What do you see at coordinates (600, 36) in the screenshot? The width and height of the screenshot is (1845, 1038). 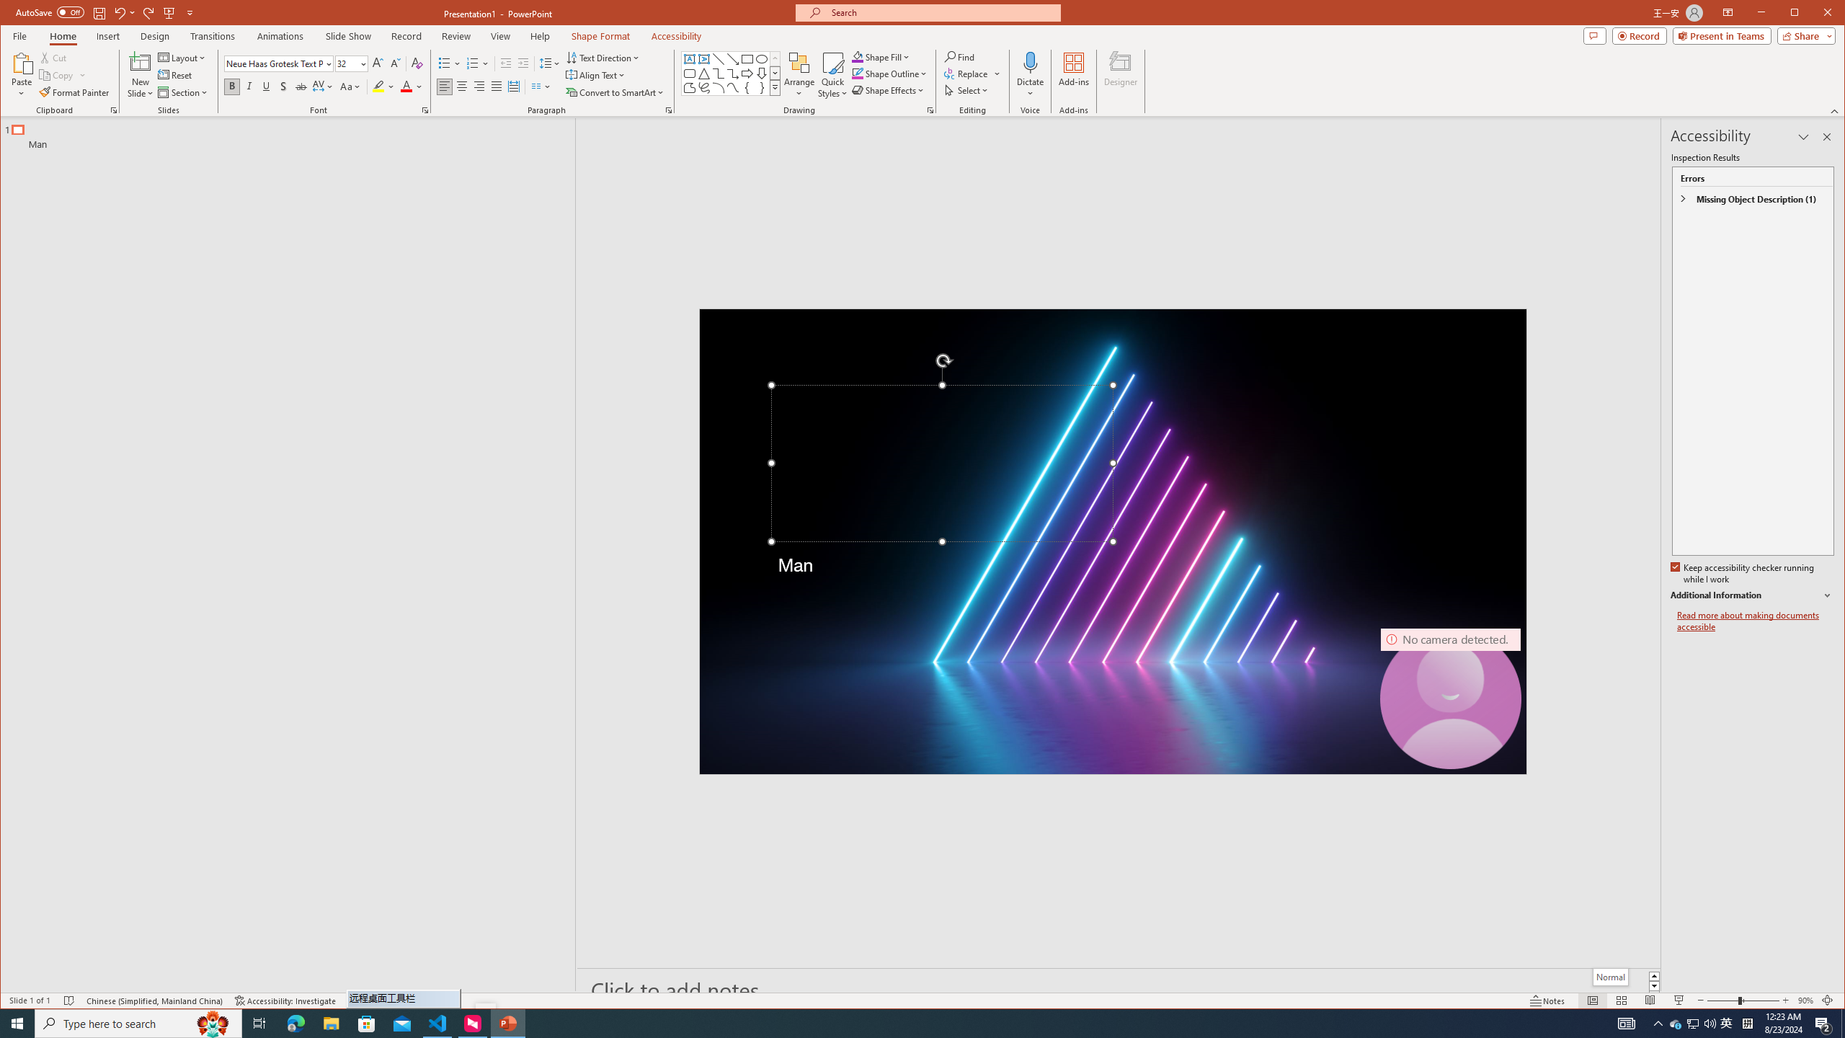 I see `Shape Format` at bounding box center [600, 36].